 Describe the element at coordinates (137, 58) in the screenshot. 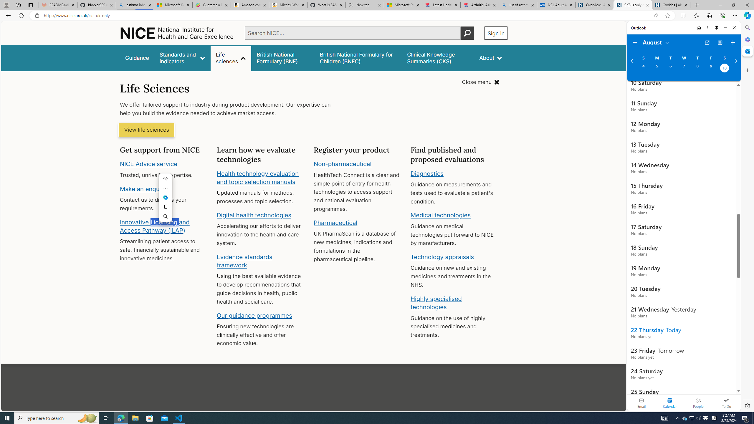

I see `Guidance` at that location.